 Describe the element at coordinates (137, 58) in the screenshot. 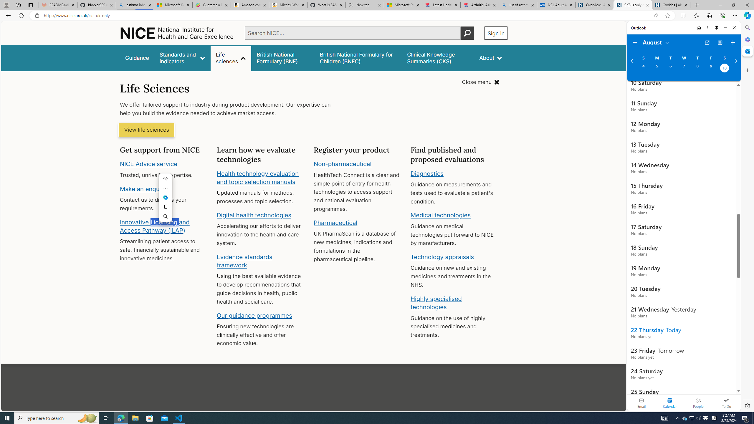

I see `Guidance` at that location.